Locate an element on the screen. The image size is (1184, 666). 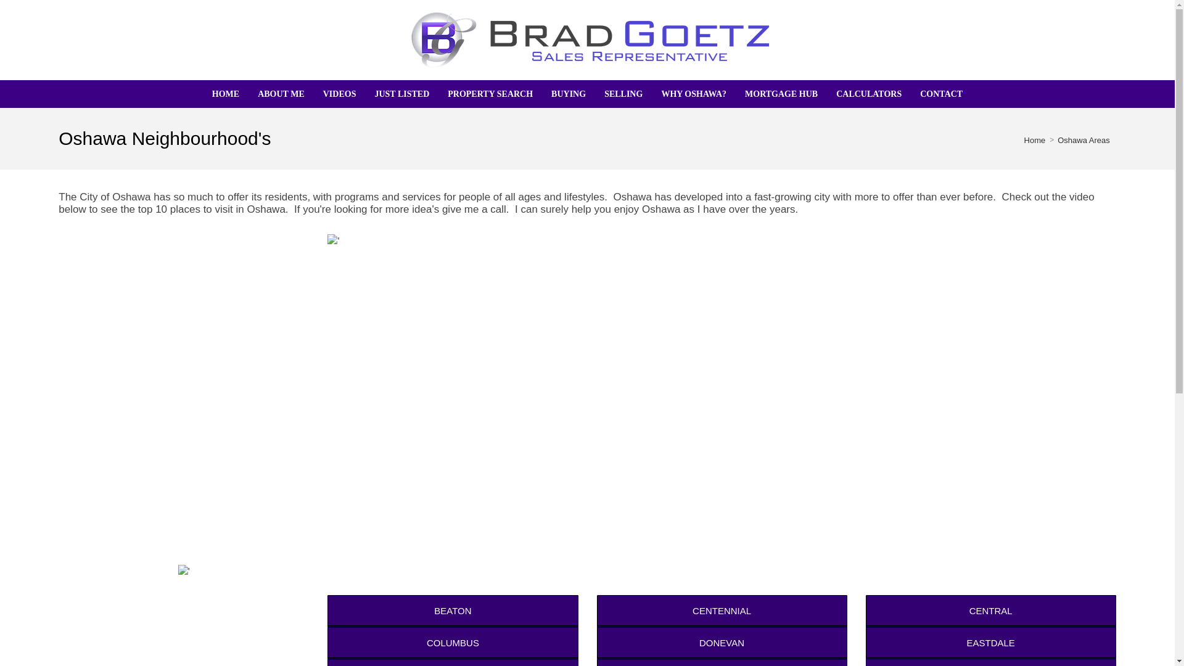
HOME is located at coordinates (226, 94).